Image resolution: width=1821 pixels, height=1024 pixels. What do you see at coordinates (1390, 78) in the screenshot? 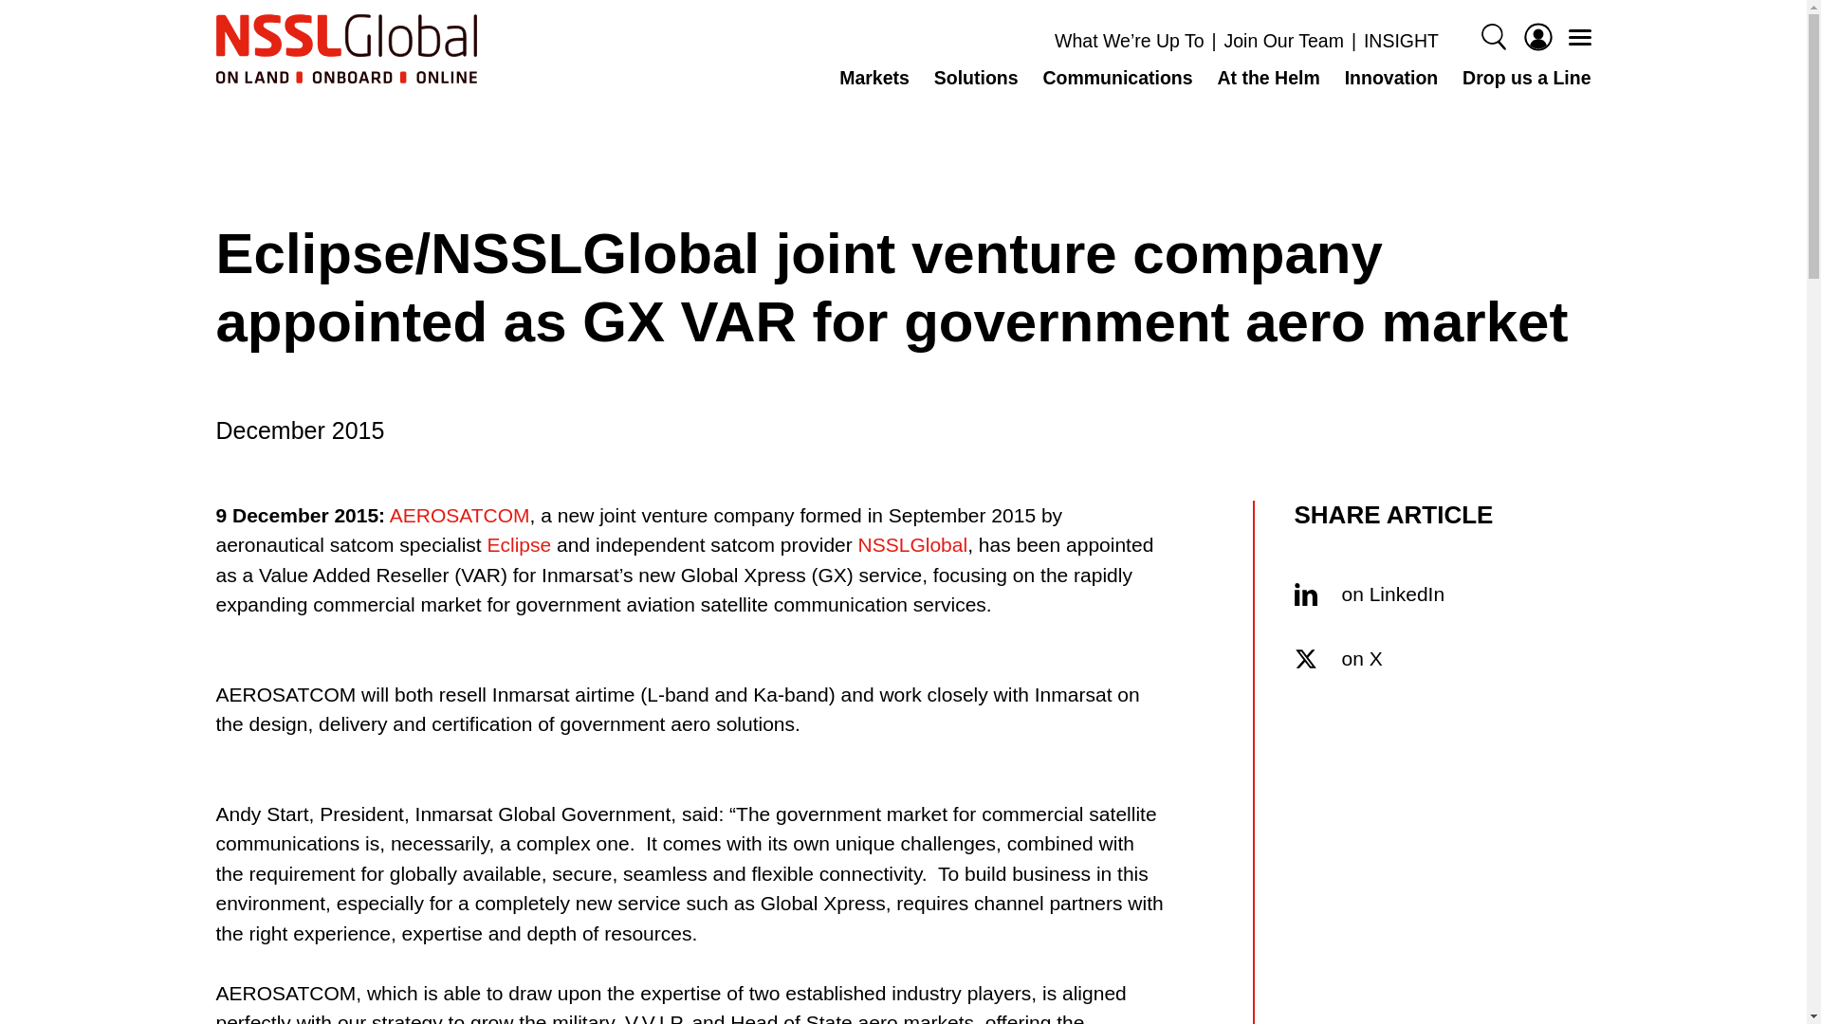
I see `Innovation` at bounding box center [1390, 78].